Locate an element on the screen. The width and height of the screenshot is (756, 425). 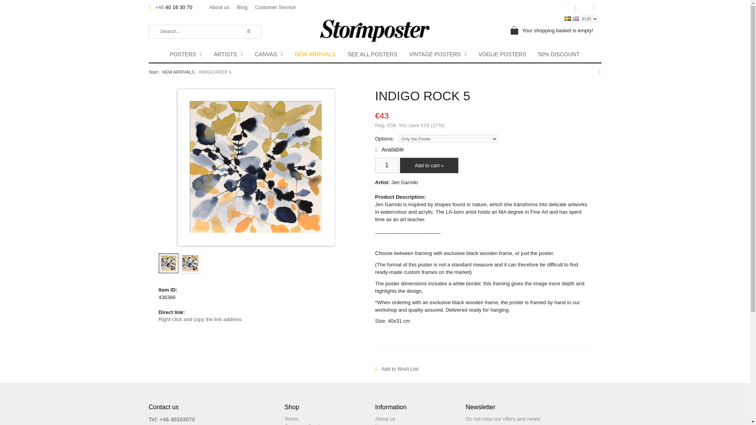
ARTISTS is located at coordinates (228, 54).